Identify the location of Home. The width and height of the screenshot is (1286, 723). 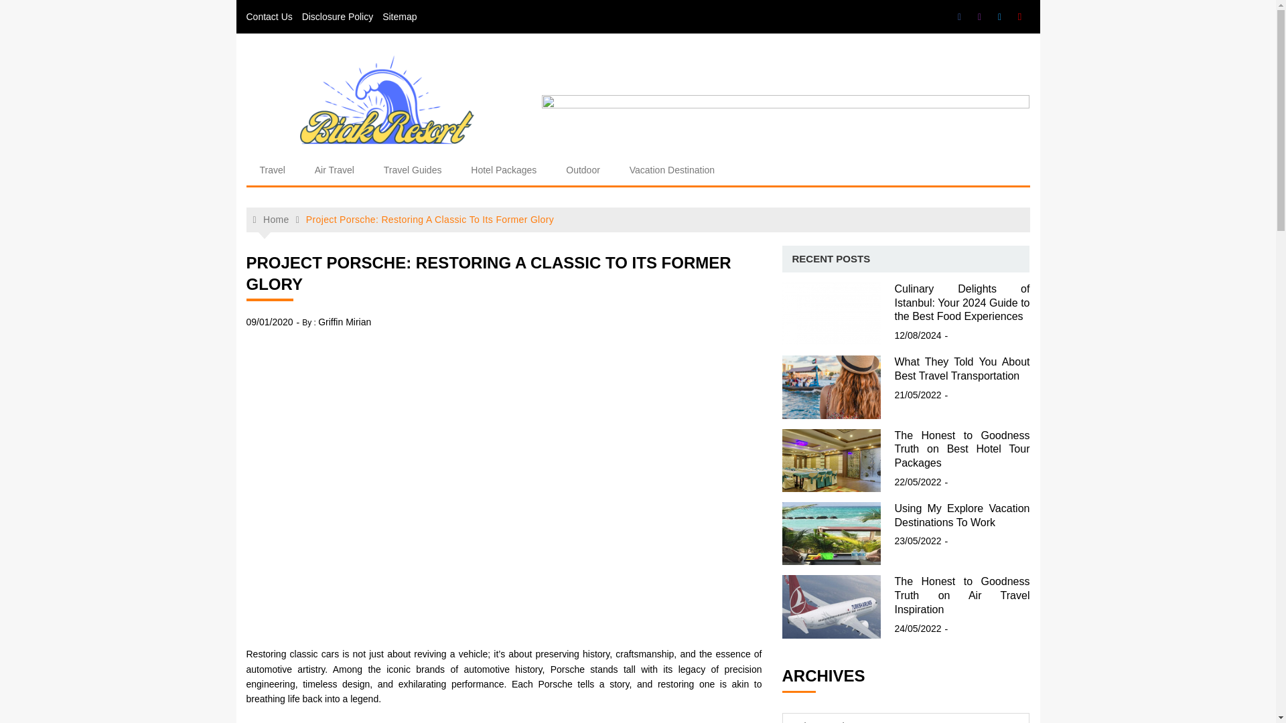
(271, 220).